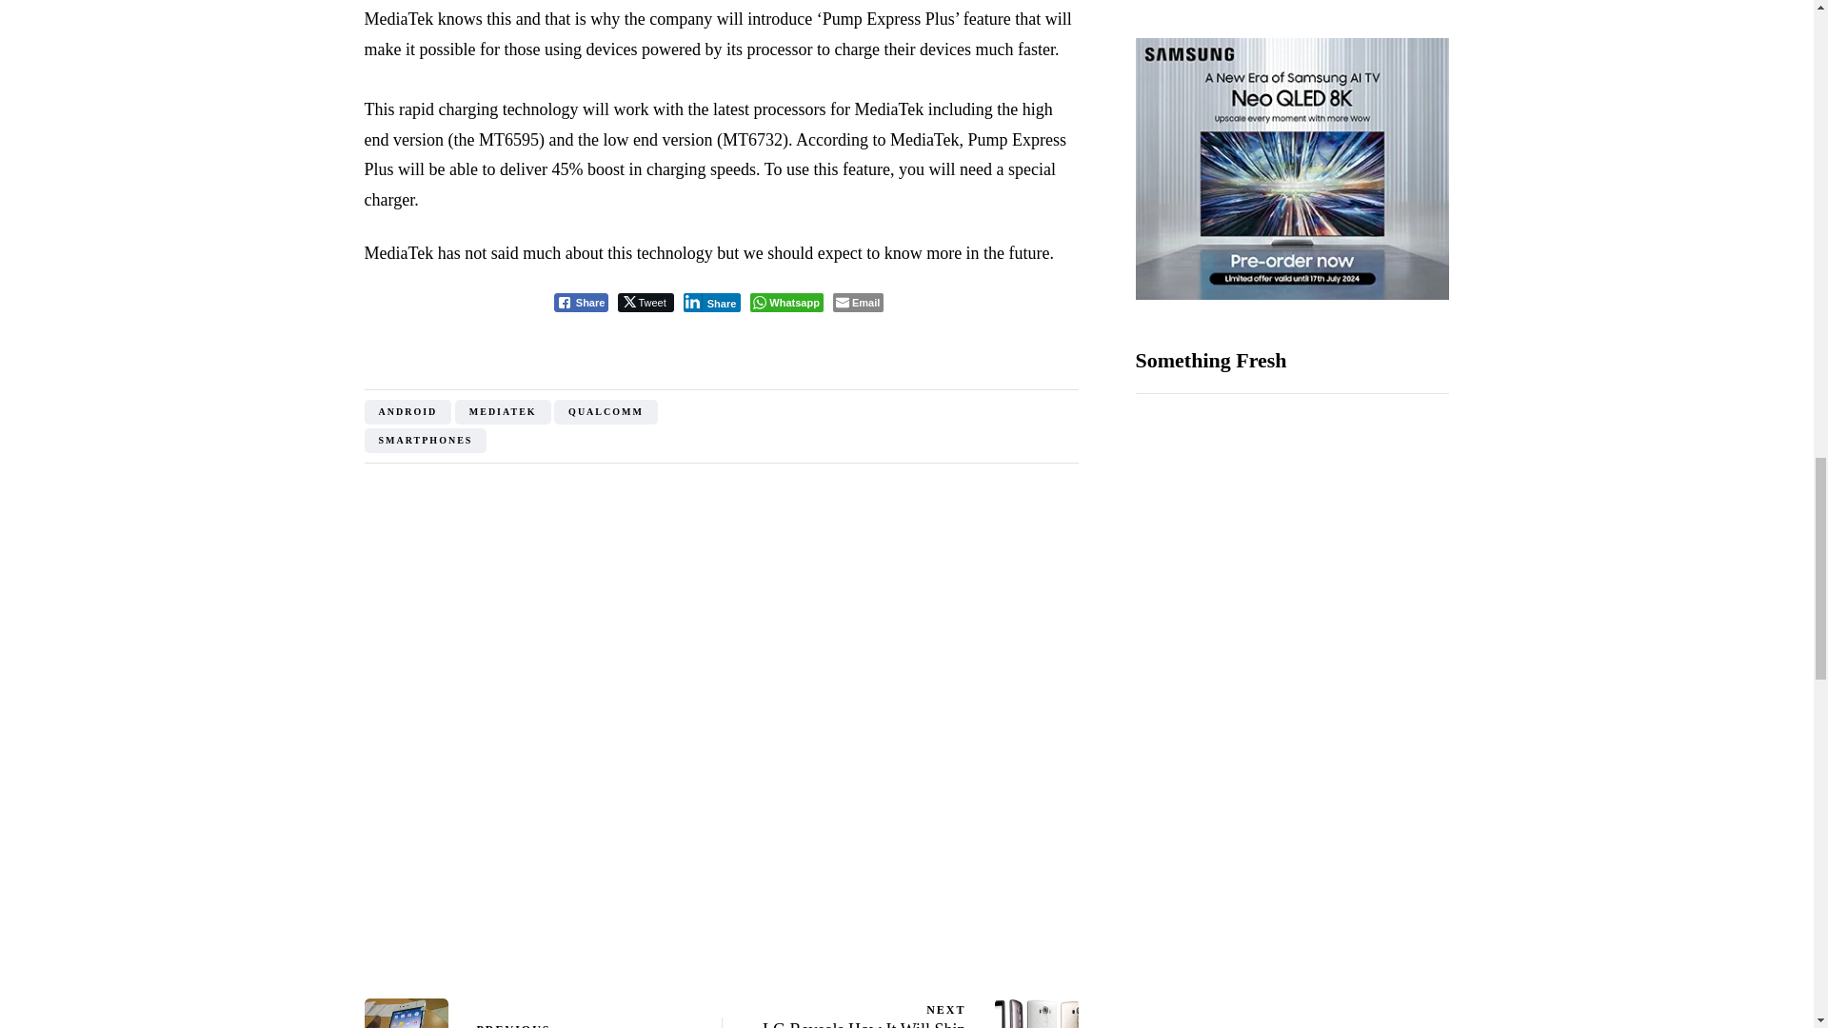  What do you see at coordinates (712, 303) in the screenshot?
I see `Share` at bounding box center [712, 303].